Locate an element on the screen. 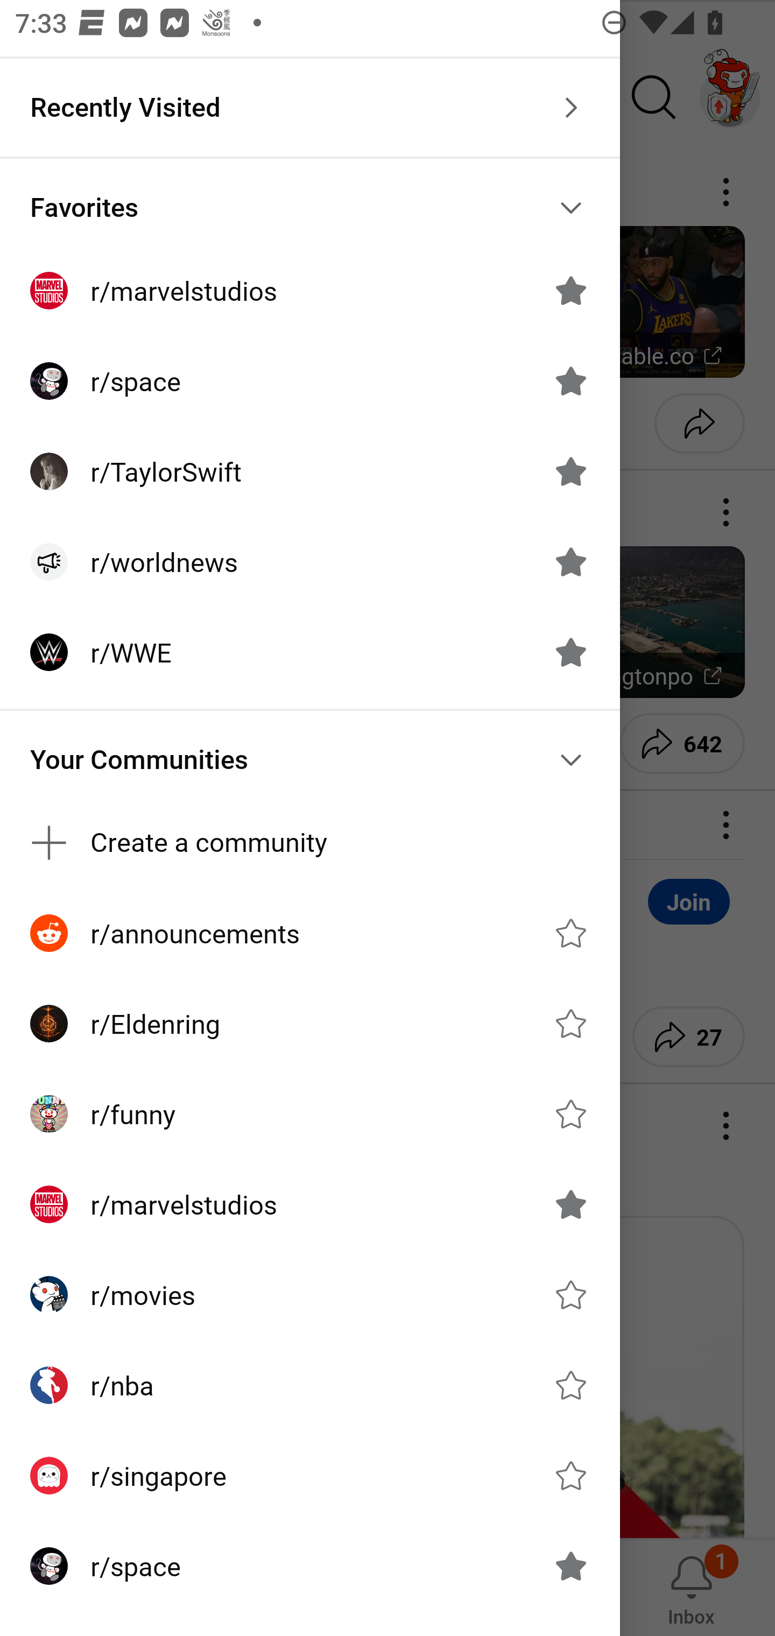 Image resolution: width=775 pixels, height=1636 pixels. r/movies Favorite r/movies is located at coordinates (310, 1295).